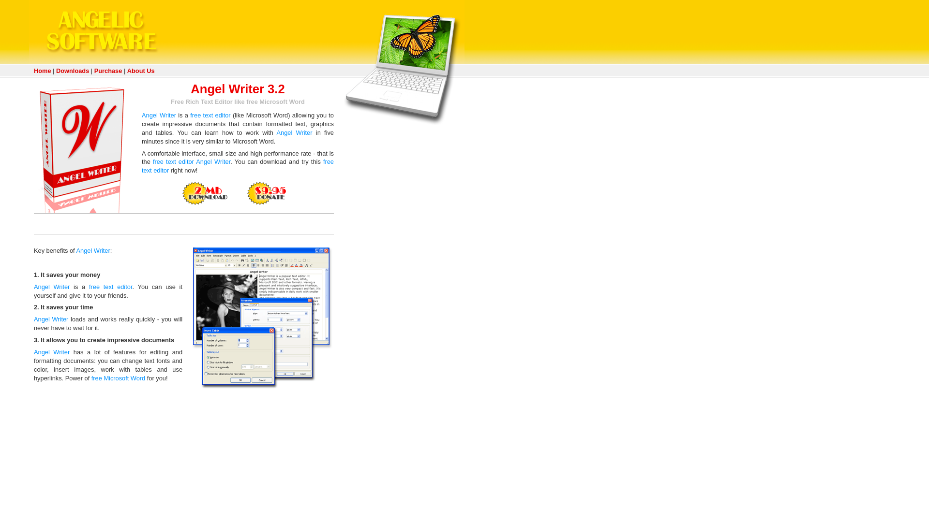  I want to click on free text editor, so click(110, 287).